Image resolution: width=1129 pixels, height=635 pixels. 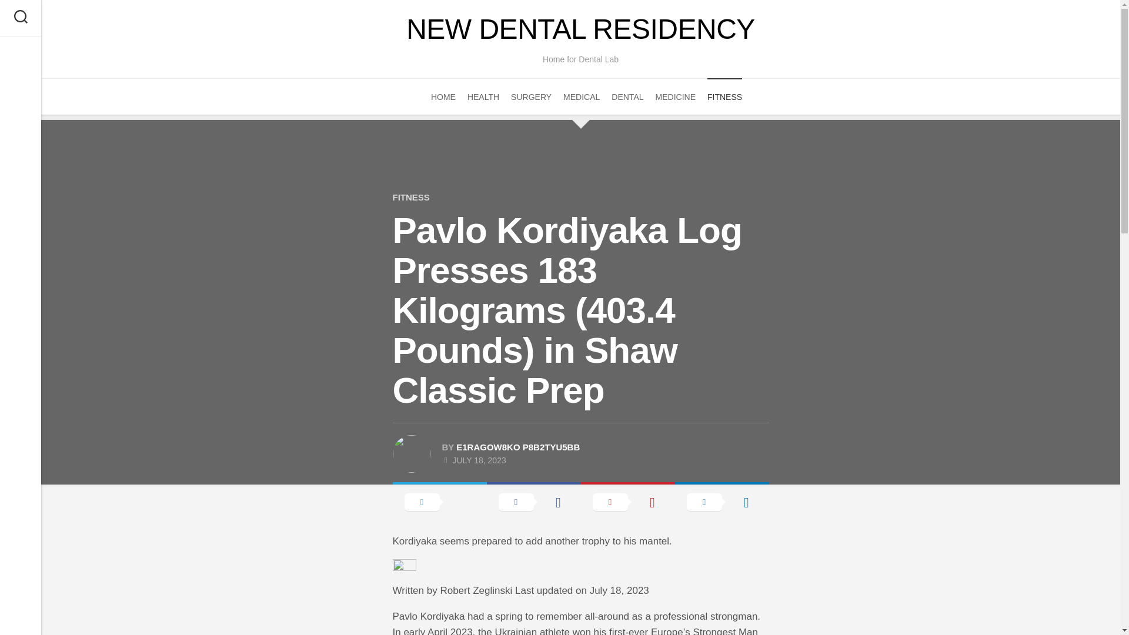 What do you see at coordinates (628, 501) in the screenshot?
I see `Share on Pinterest` at bounding box center [628, 501].